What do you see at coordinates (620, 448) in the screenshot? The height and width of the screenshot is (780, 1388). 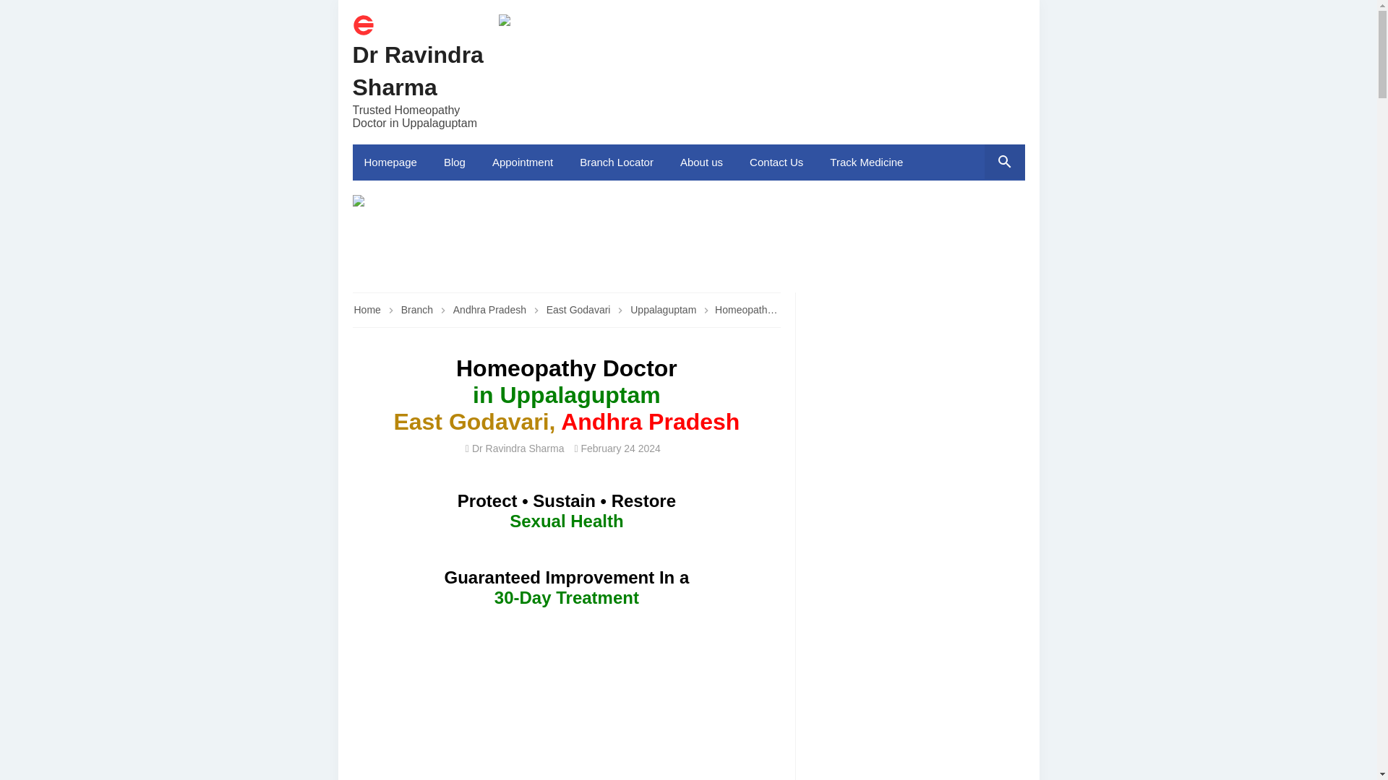 I see `February 24 2024` at bounding box center [620, 448].